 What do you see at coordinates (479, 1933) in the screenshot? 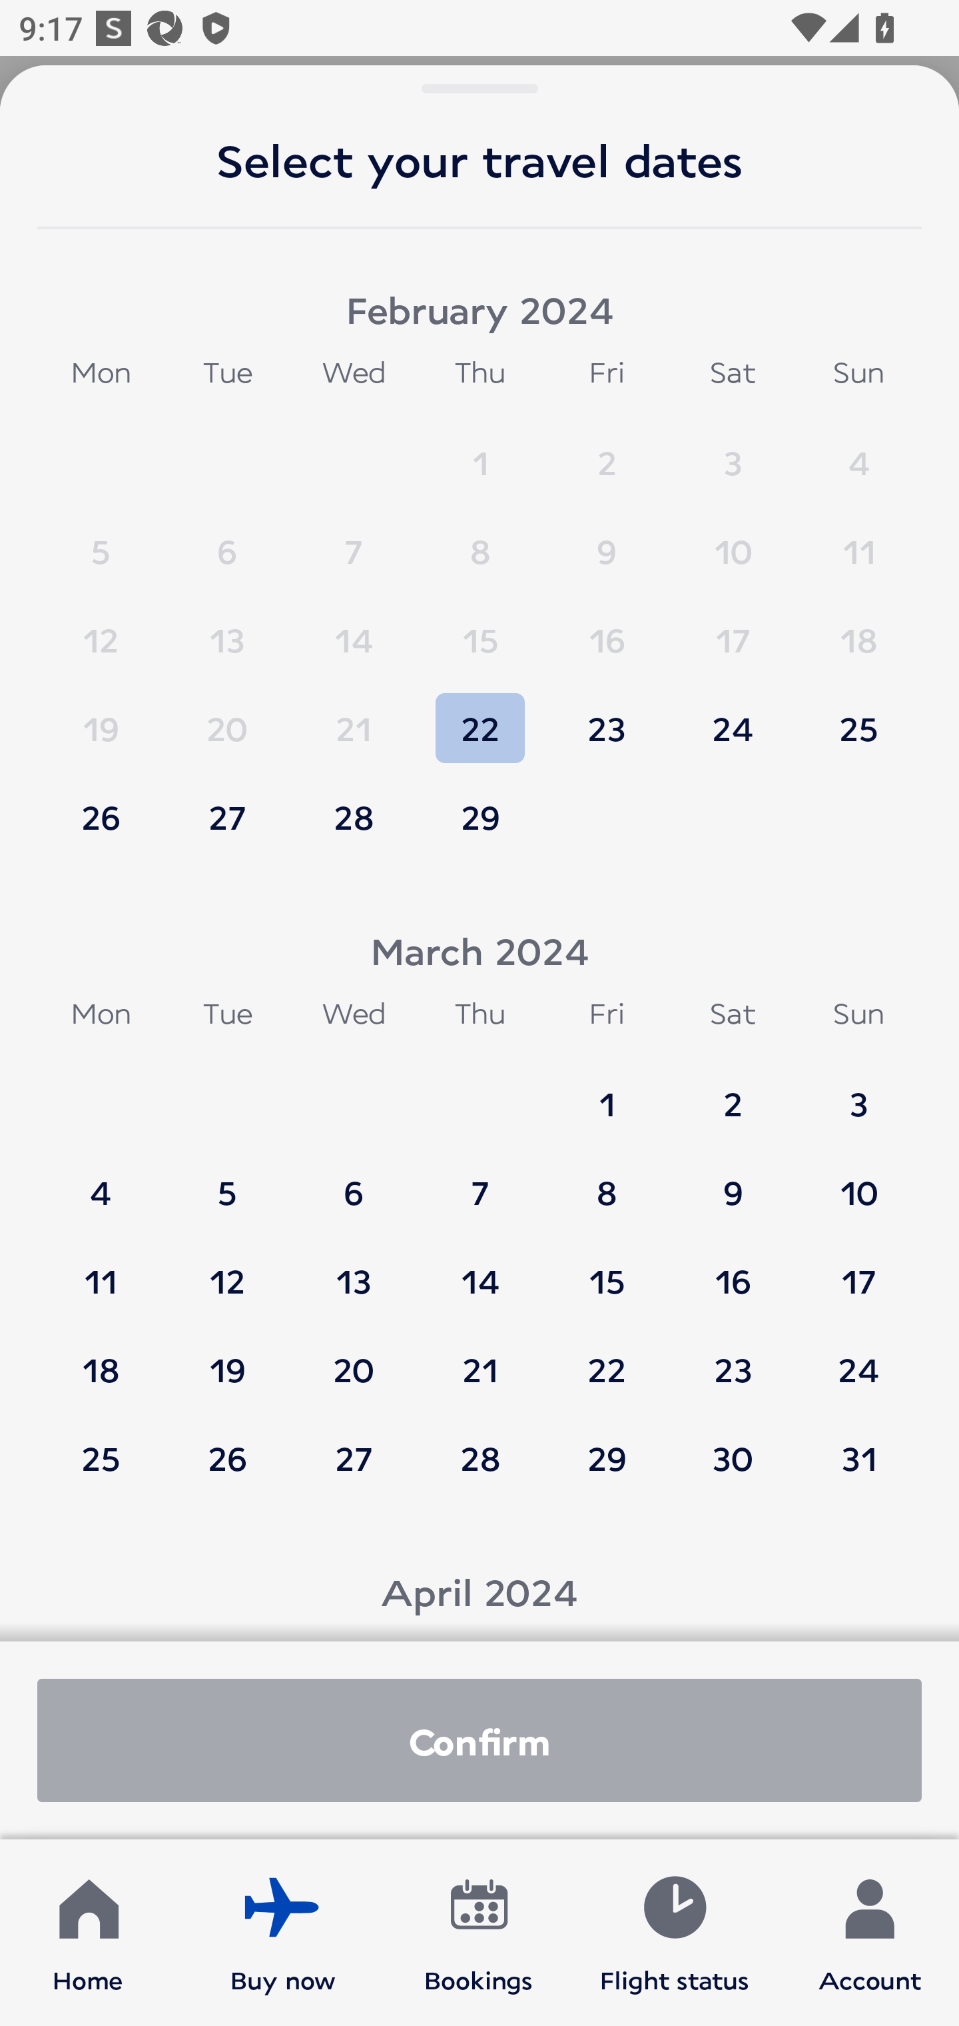
I see `Bookings` at bounding box center [479, 1933].